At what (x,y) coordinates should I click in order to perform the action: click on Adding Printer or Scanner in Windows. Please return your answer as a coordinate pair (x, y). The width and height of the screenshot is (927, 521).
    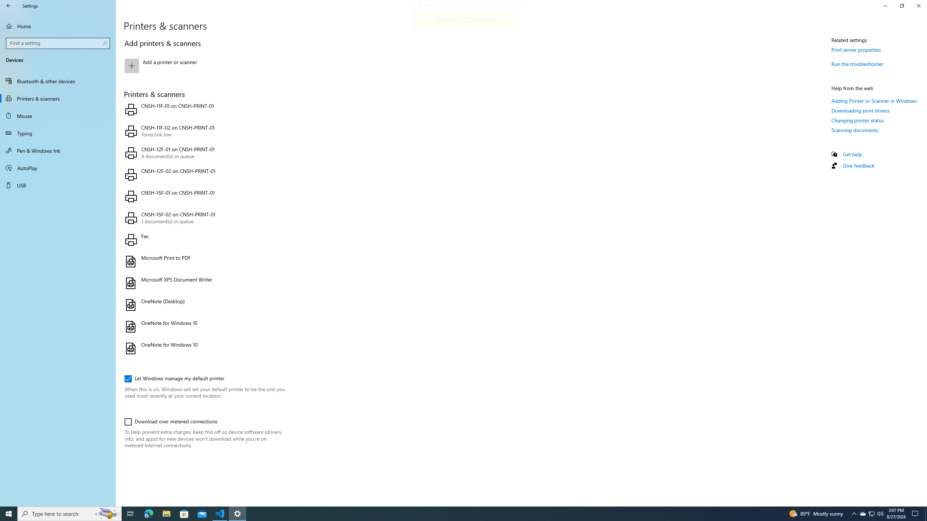
    Looking at the image, I should click on (874, 101).